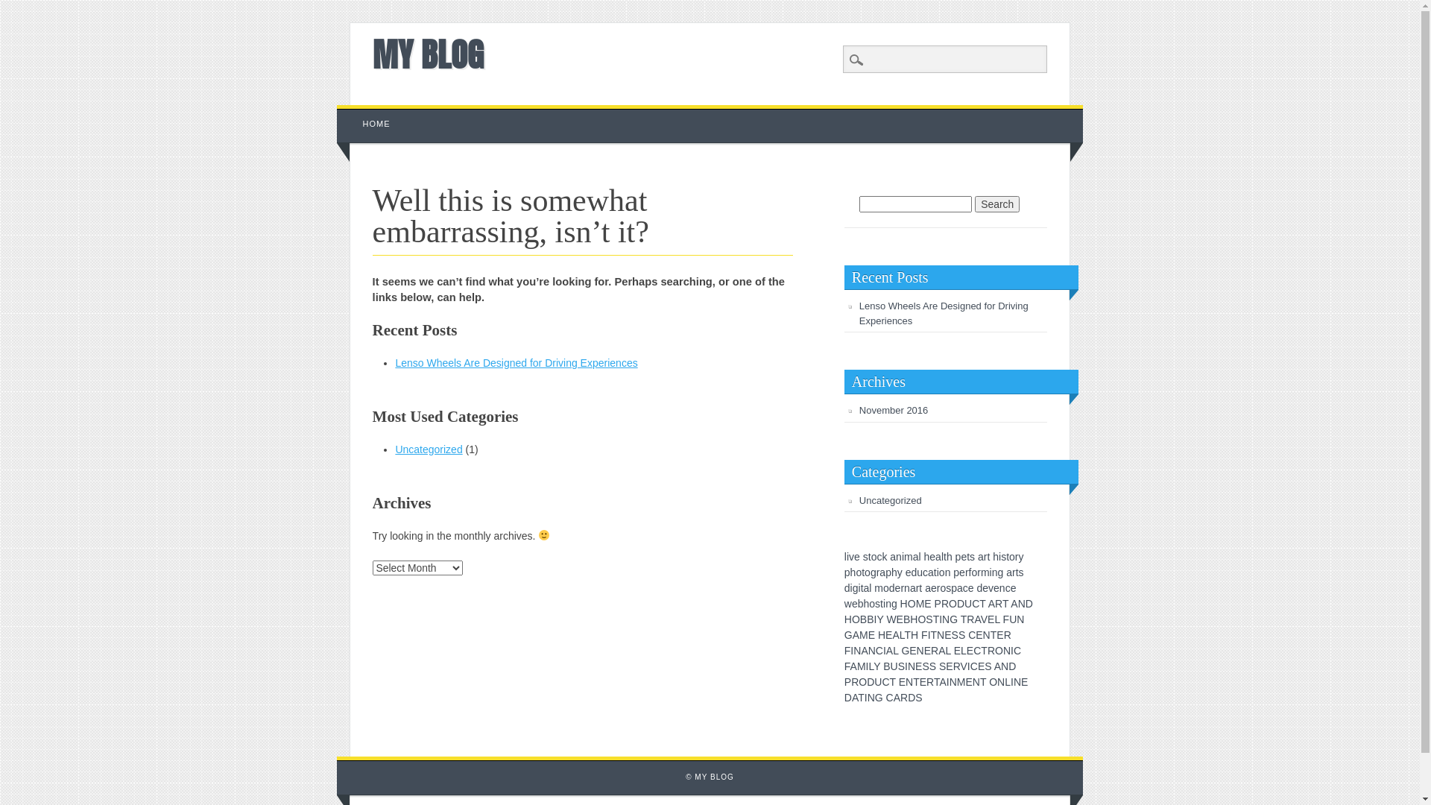  What do you see at coordinates (1021, 557) in the screenshot?
I see `y` at bounding box center [1021, 557].